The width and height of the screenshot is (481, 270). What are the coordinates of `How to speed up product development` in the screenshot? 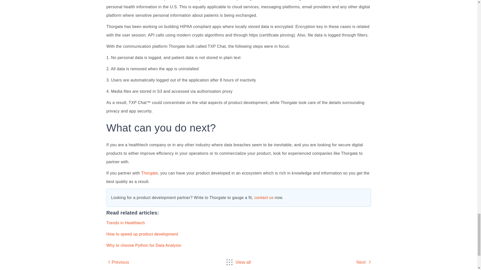 It's located at (142, 234).